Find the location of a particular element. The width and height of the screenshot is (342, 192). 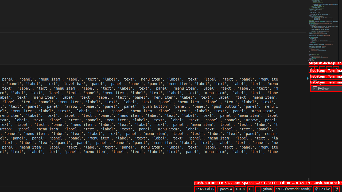

LF is located at coordinates (251, 189).